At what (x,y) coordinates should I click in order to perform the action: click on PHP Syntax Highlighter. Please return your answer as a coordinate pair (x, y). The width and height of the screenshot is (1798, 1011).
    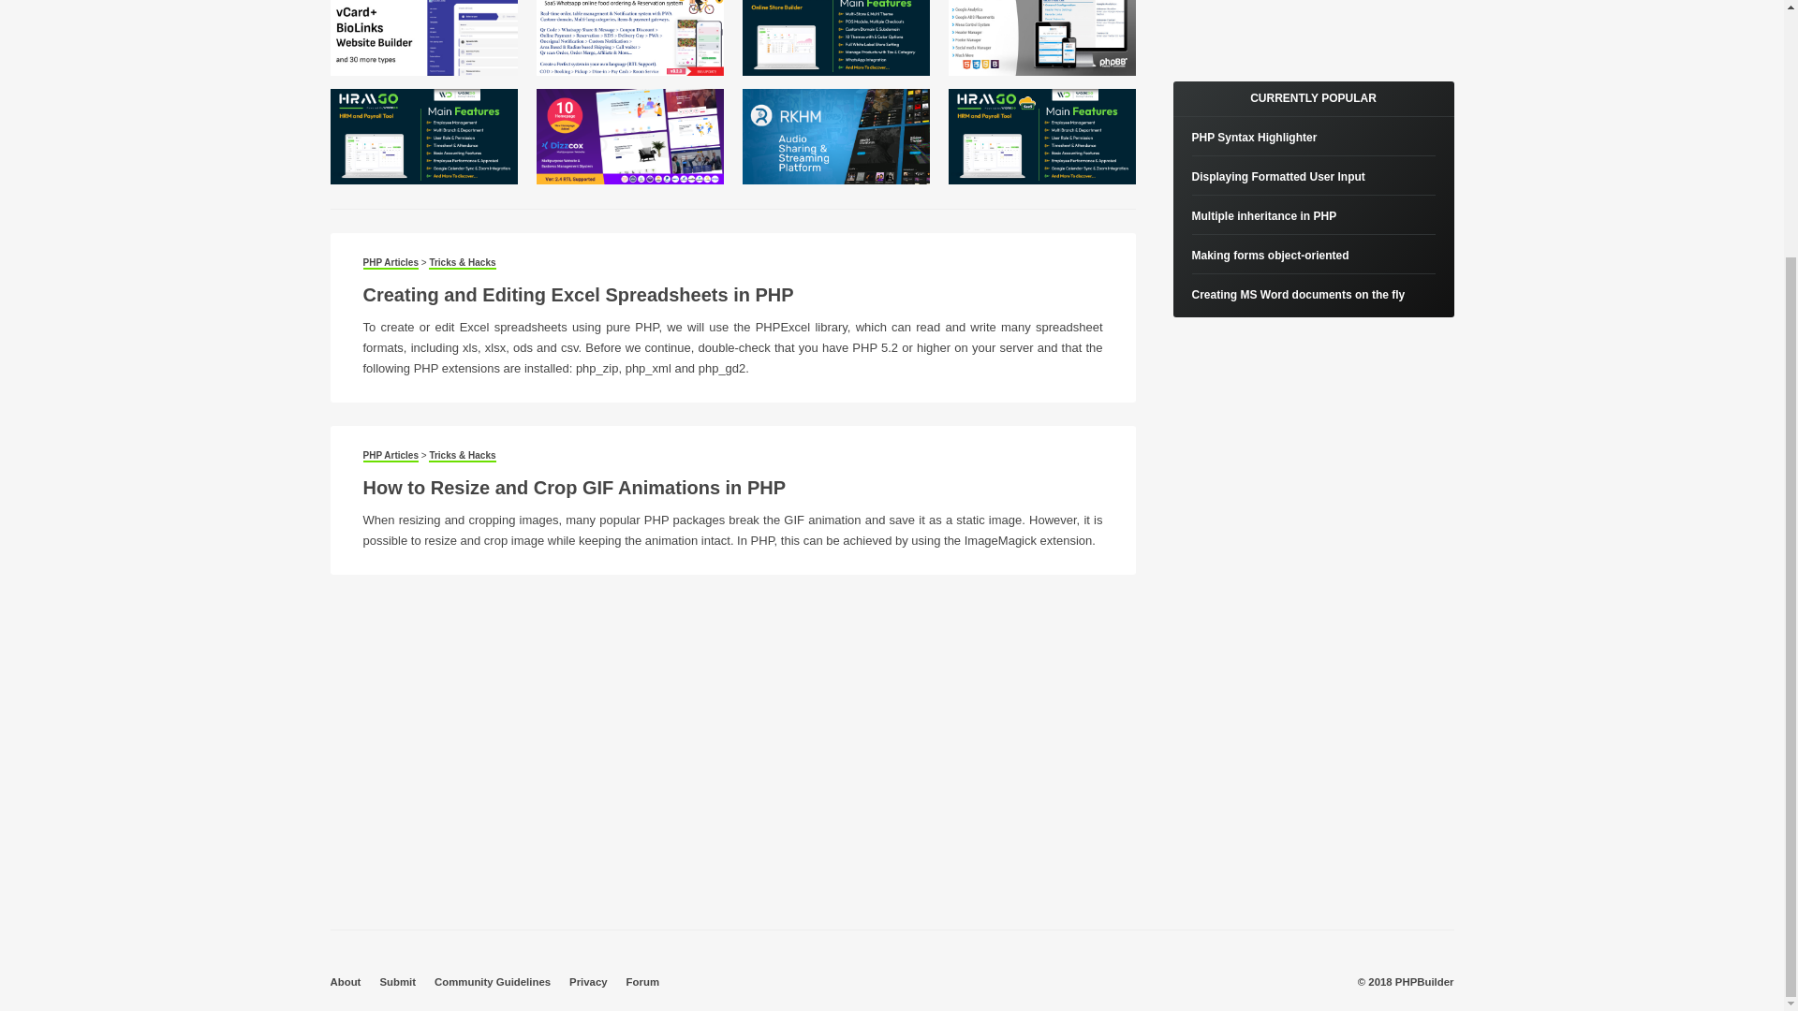
    Looking at the image, I should click on (1253, 138).